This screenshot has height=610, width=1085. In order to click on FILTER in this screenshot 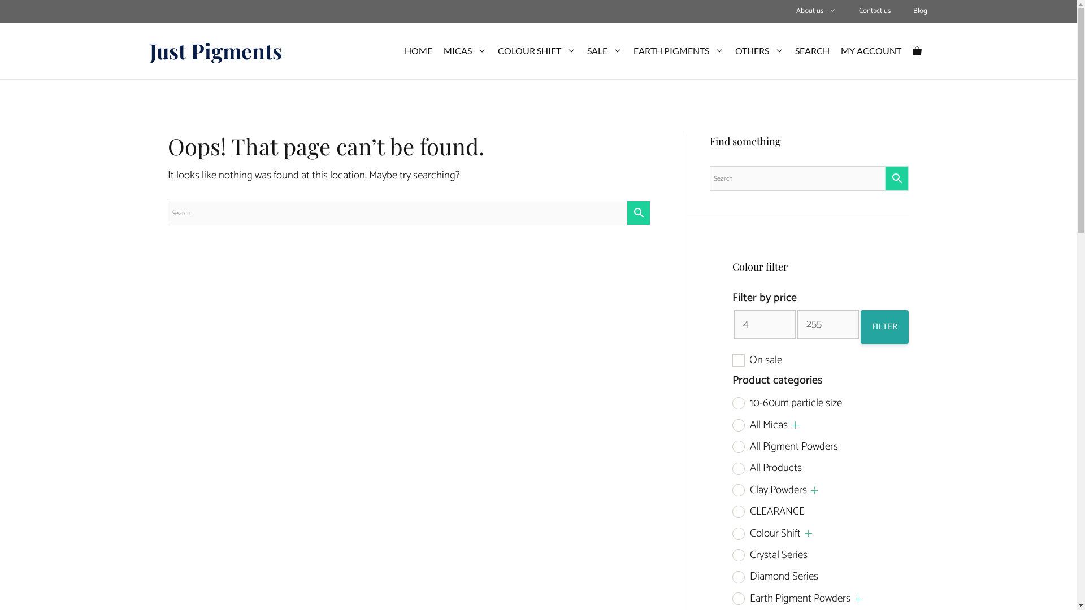, I will do `click(885, 327)`.